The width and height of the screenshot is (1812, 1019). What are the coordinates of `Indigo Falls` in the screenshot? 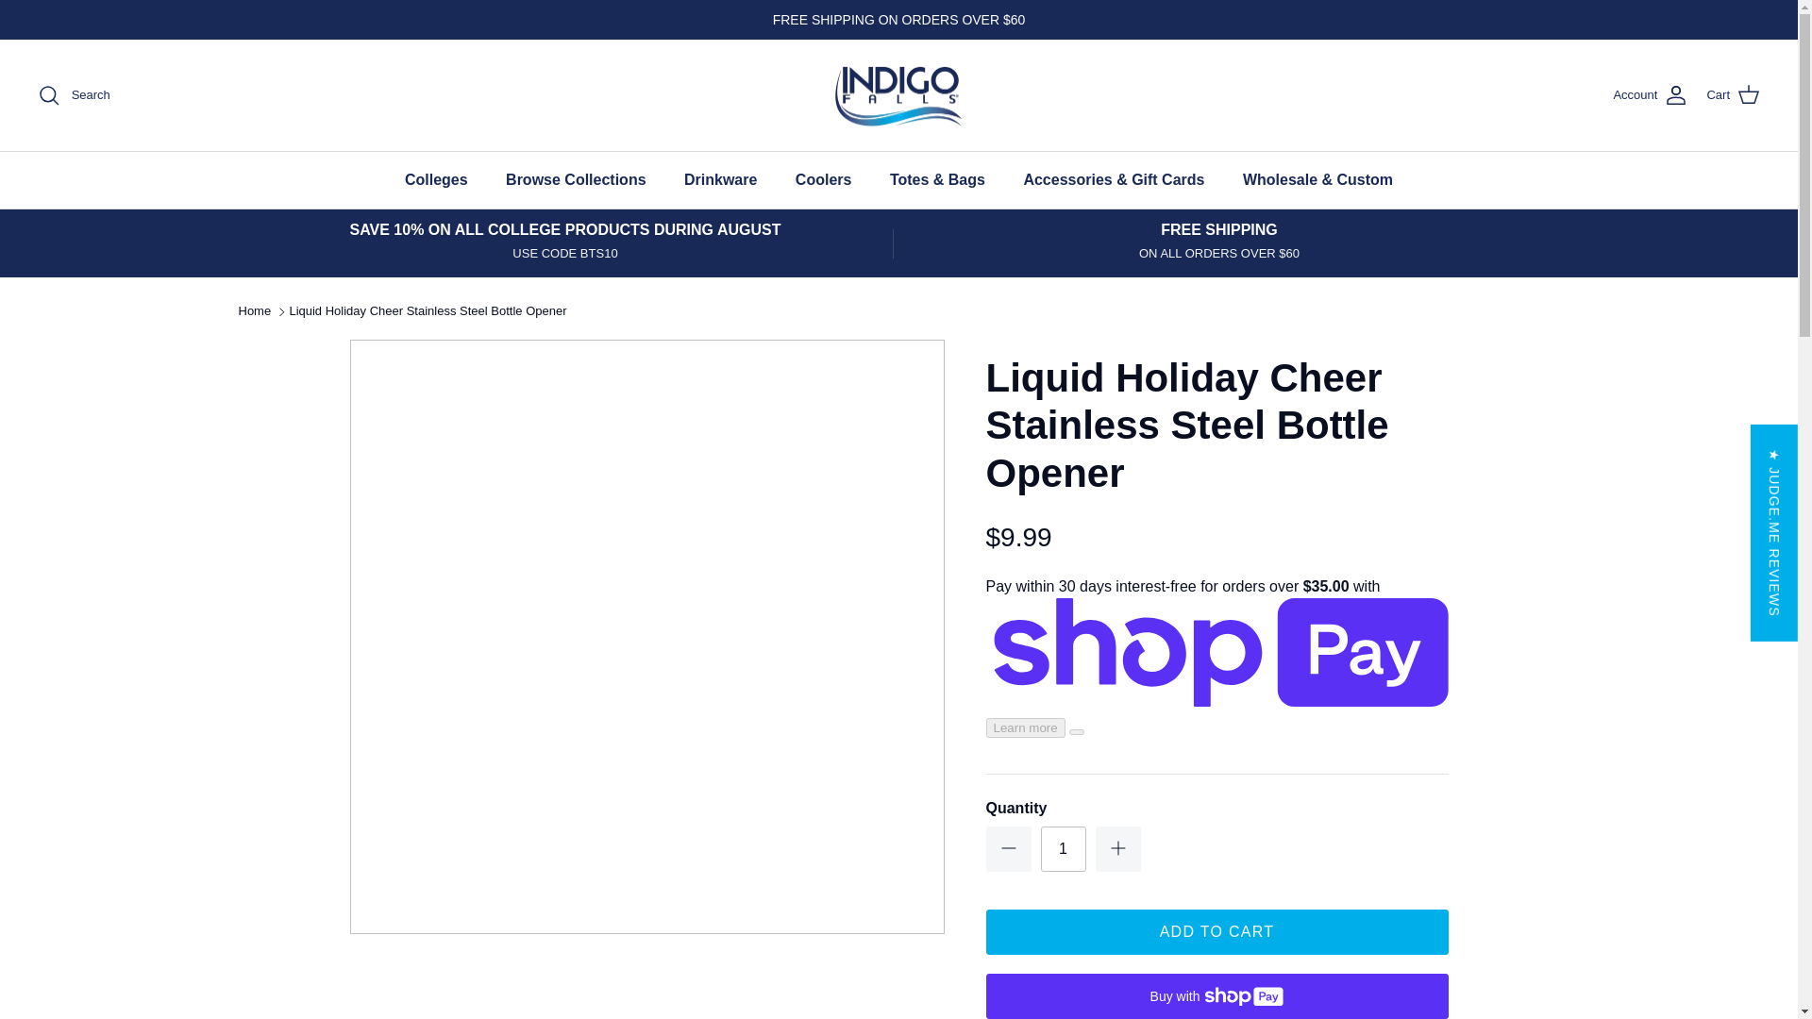 It's located at (898, 95).